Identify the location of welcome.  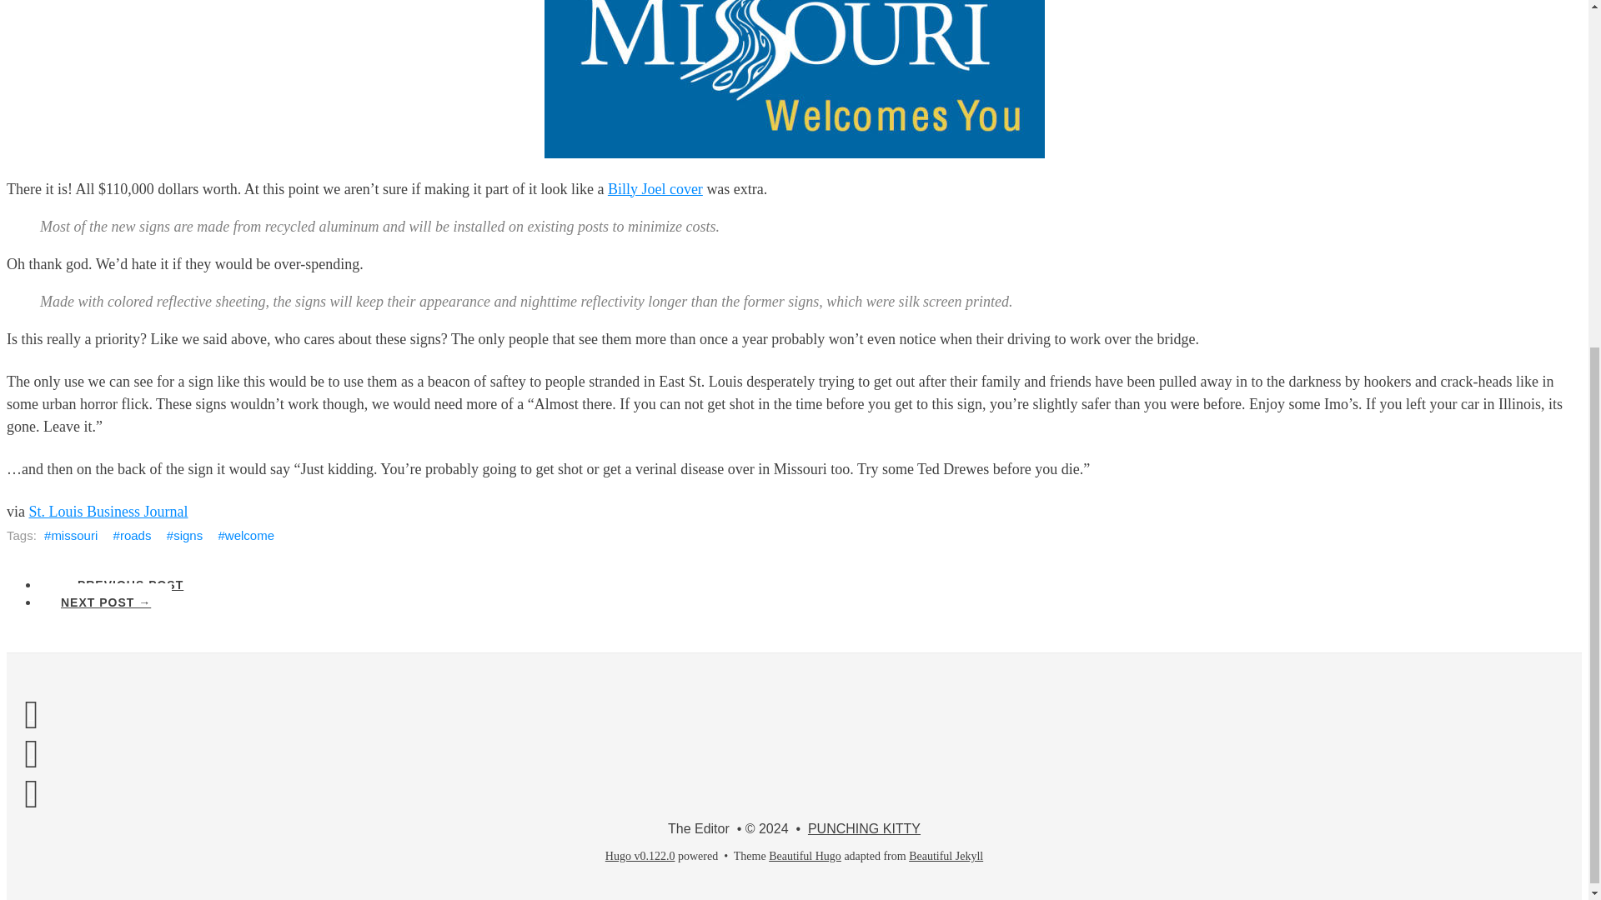
(245, 535).